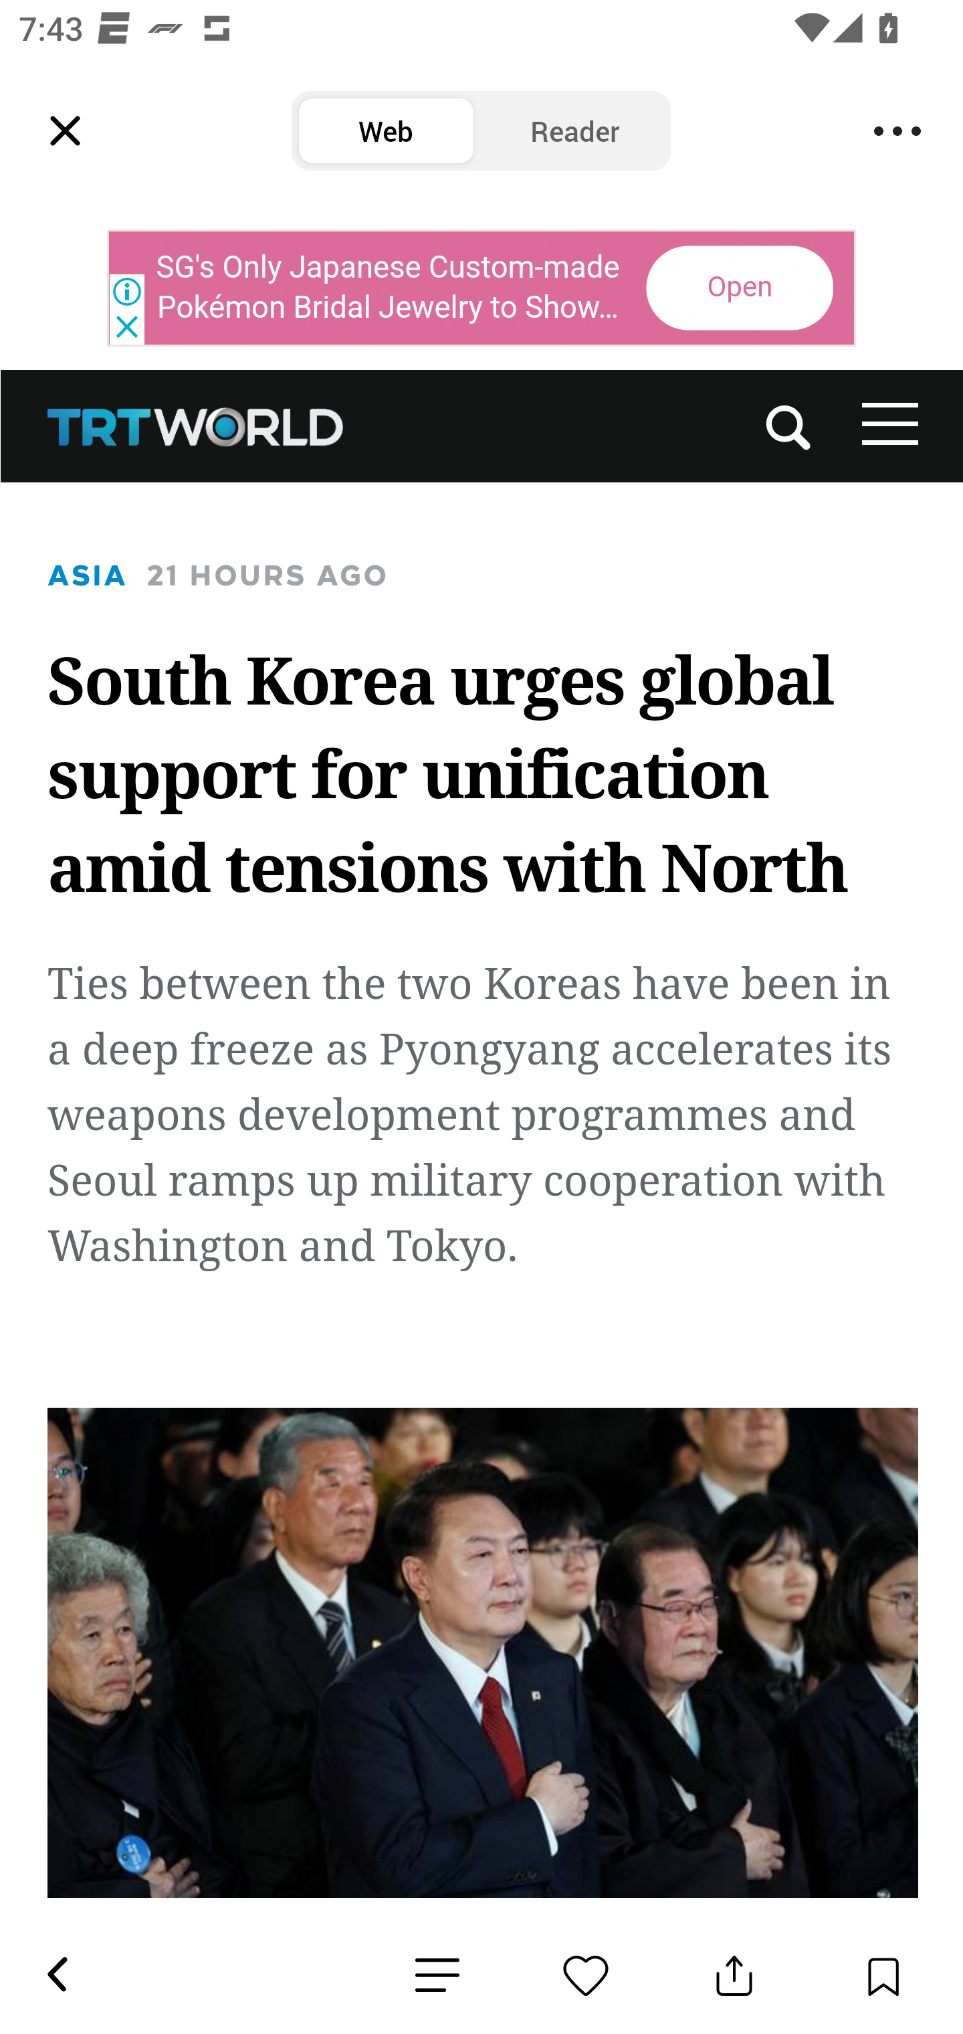  Describe the element at coordinates (56, 1975) in the screenshot. I see `Back Button` at that location.